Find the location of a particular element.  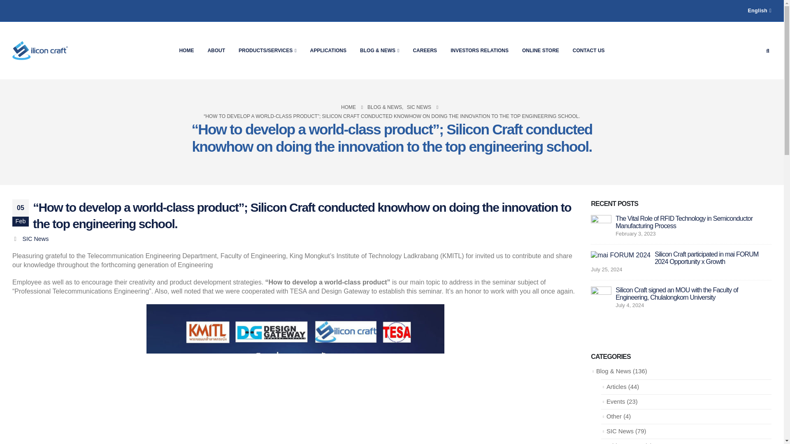

HOME is located at coordinates (186, 50).